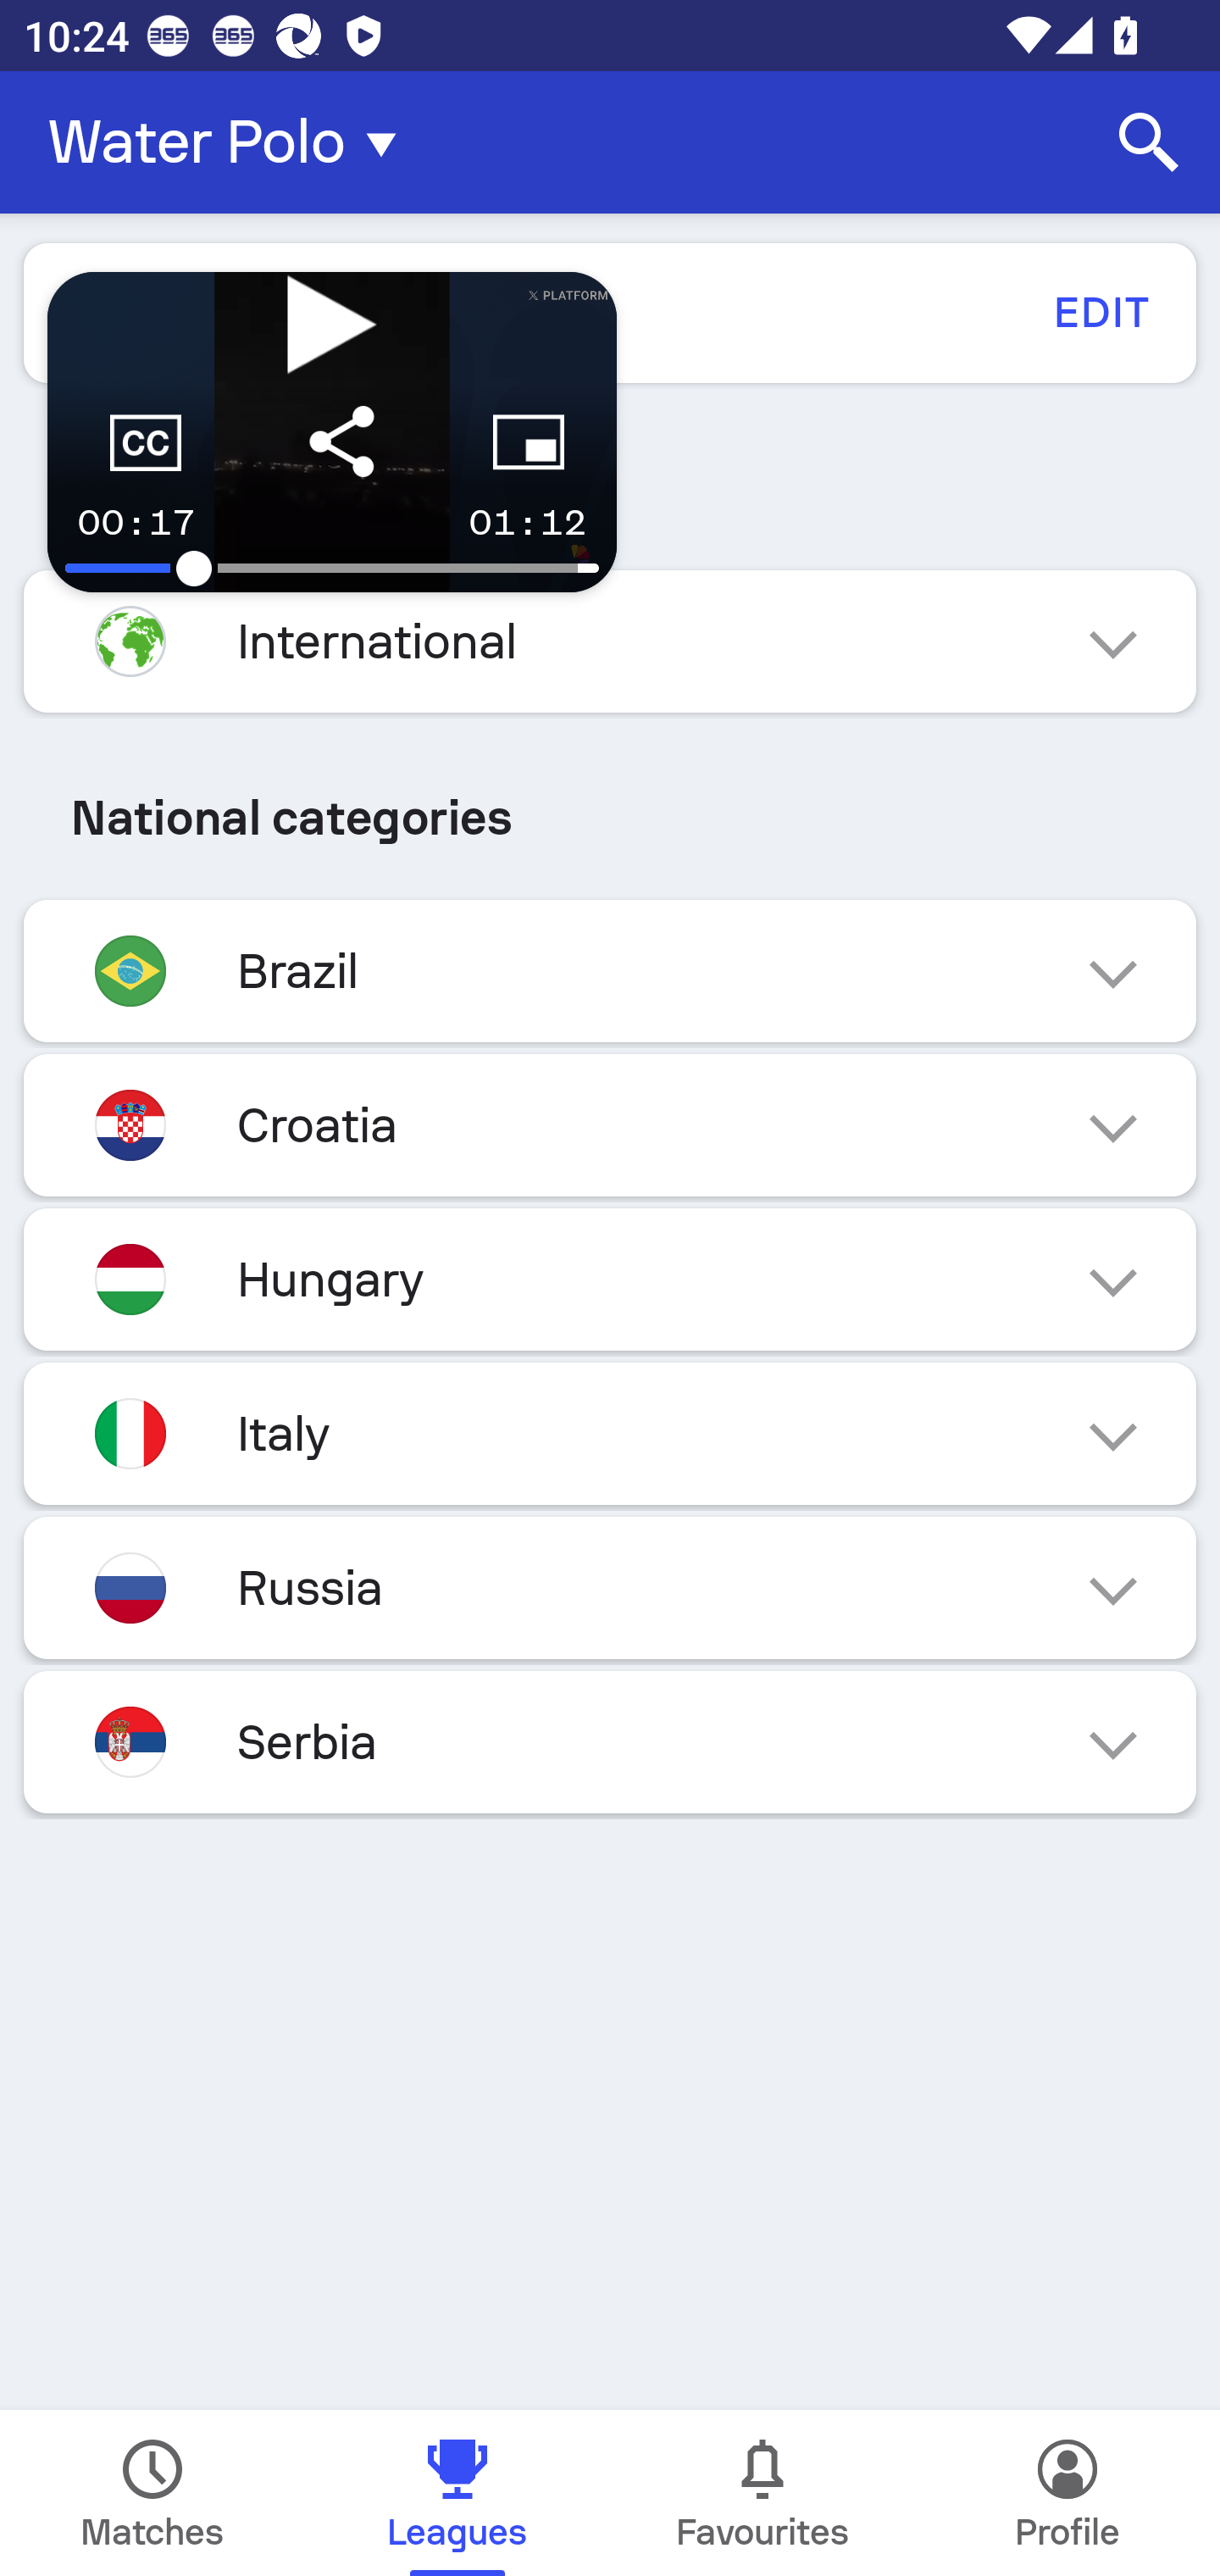 The image size is (1220, 2576). Describe the element at coordinates (610, 1124) in the screenshot. I see `Croatia` at that location.